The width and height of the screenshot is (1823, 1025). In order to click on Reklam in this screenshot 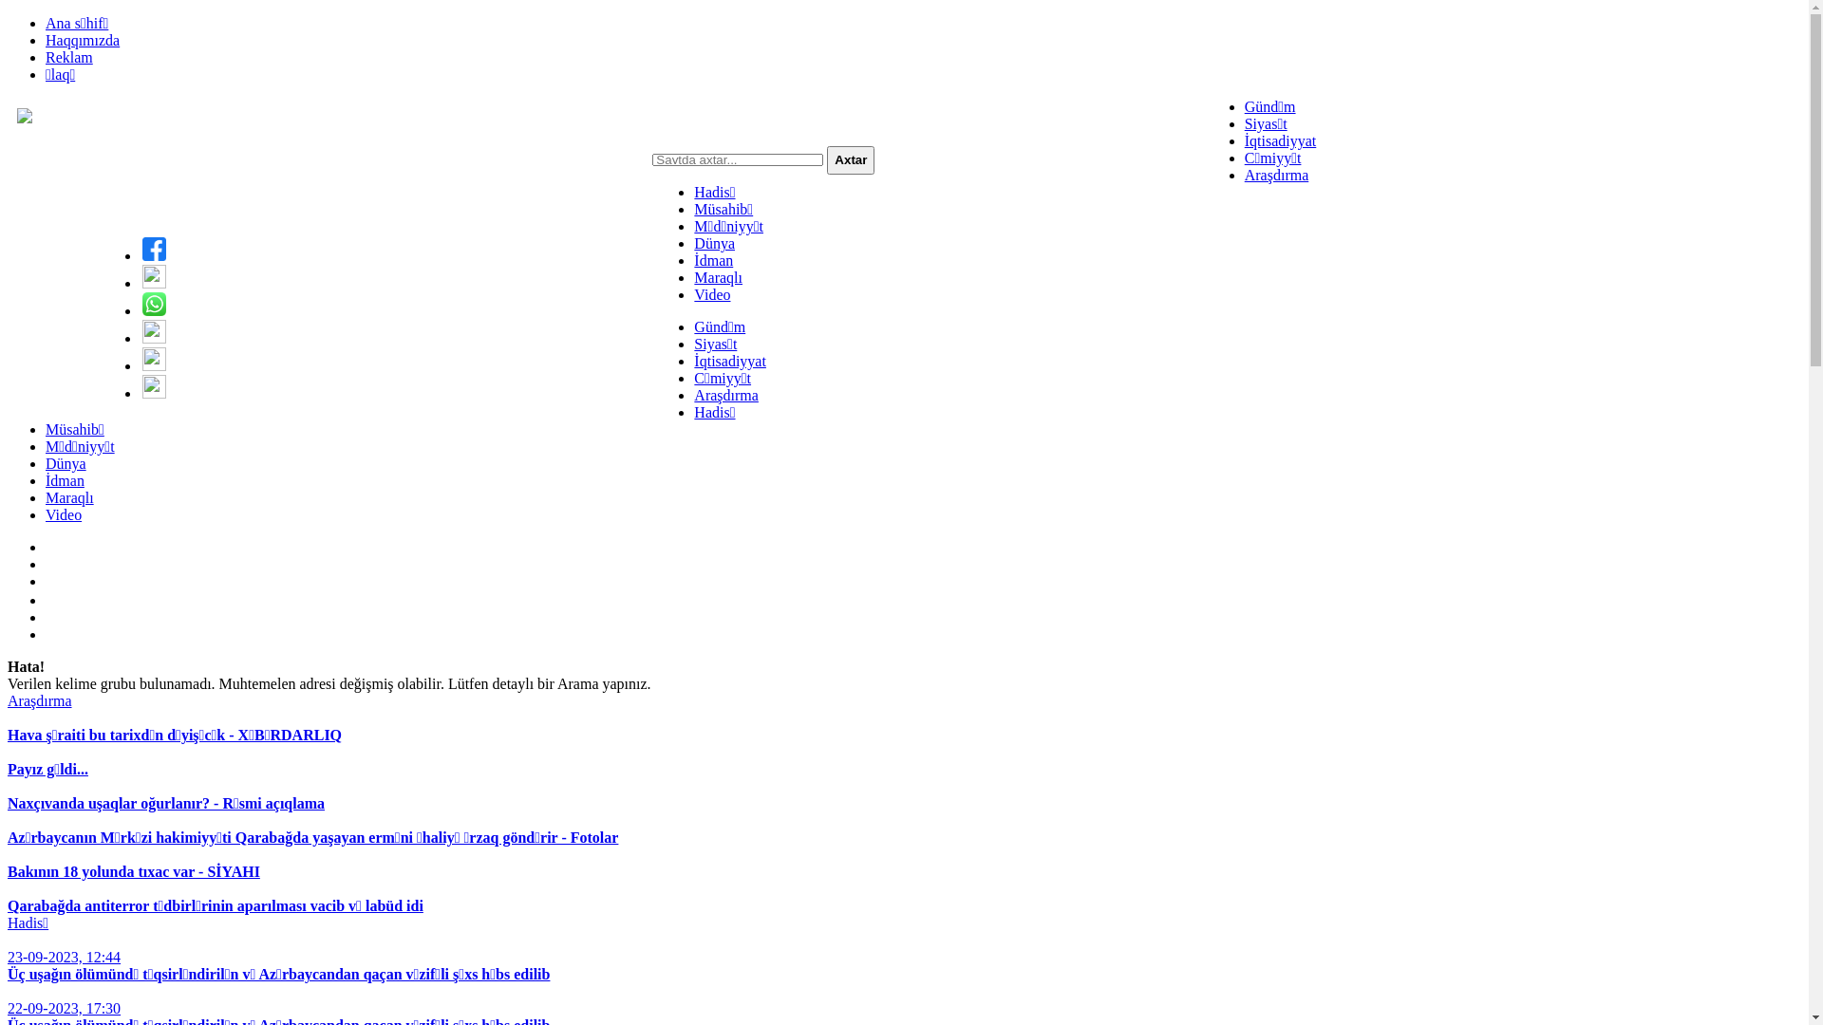, I will do `click(69, 57)`.